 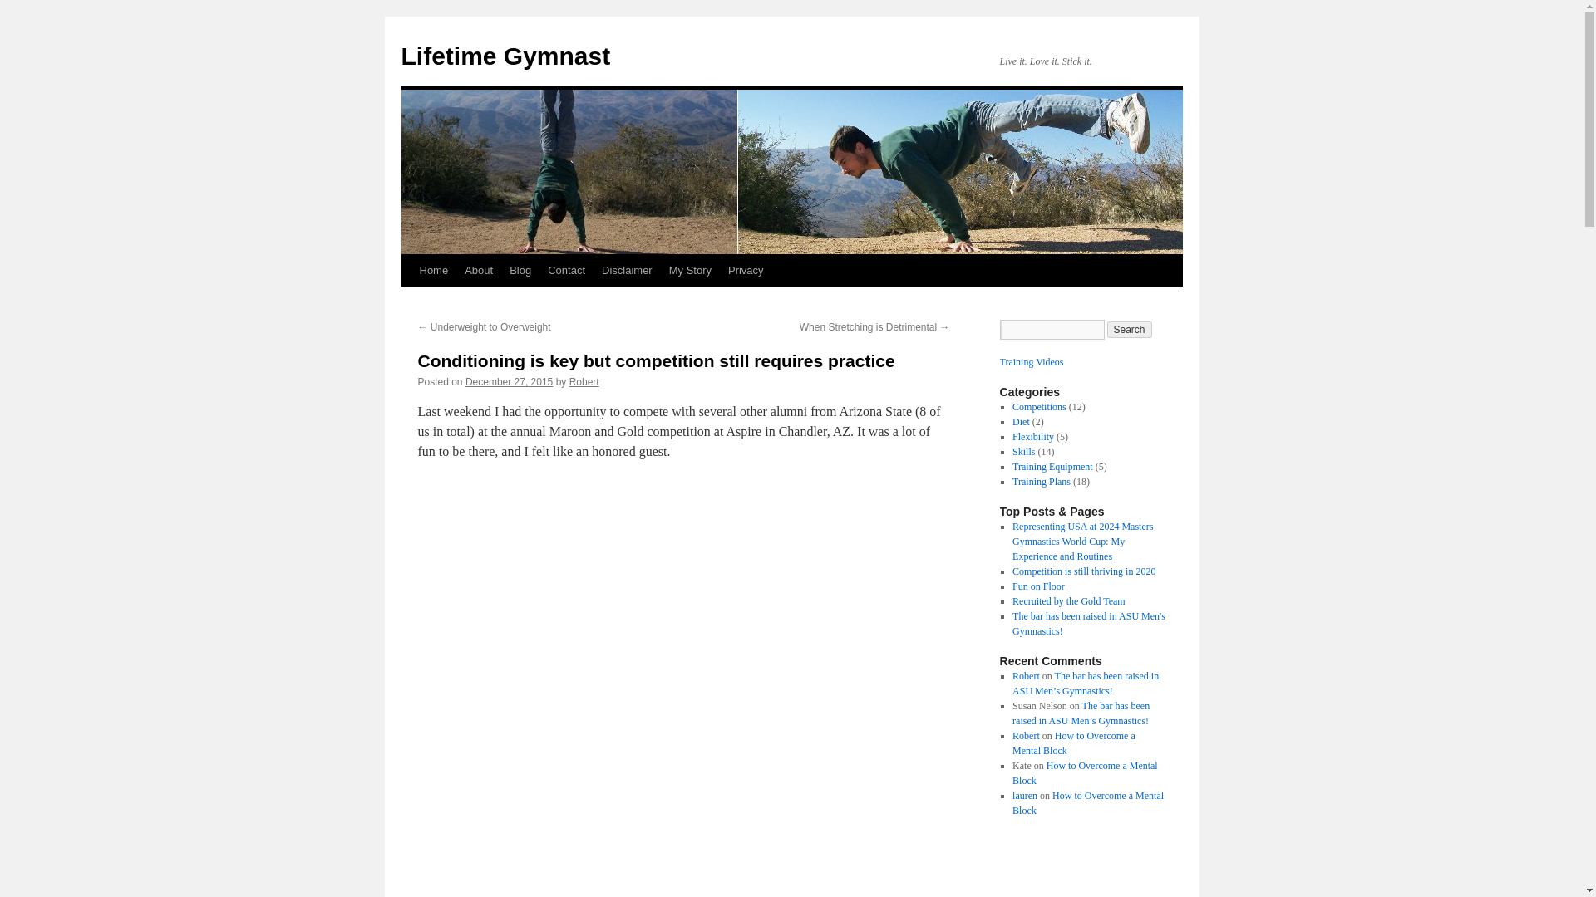 What do you see at coordinates (479, 270) in the screenshot?
I see `About` at bounding box center [479, 270].